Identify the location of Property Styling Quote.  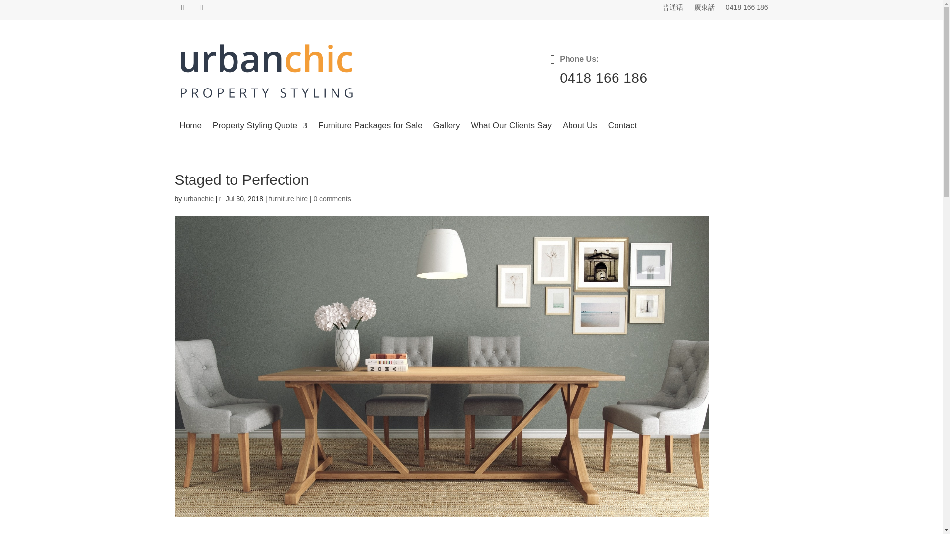
(260, 127).